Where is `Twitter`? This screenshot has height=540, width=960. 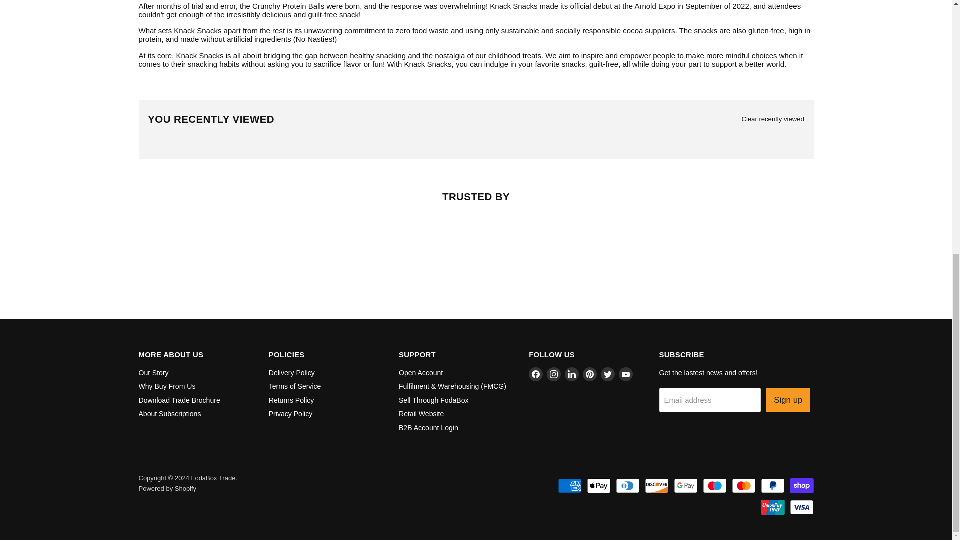
Twitter is located at coordinates (608, 374).